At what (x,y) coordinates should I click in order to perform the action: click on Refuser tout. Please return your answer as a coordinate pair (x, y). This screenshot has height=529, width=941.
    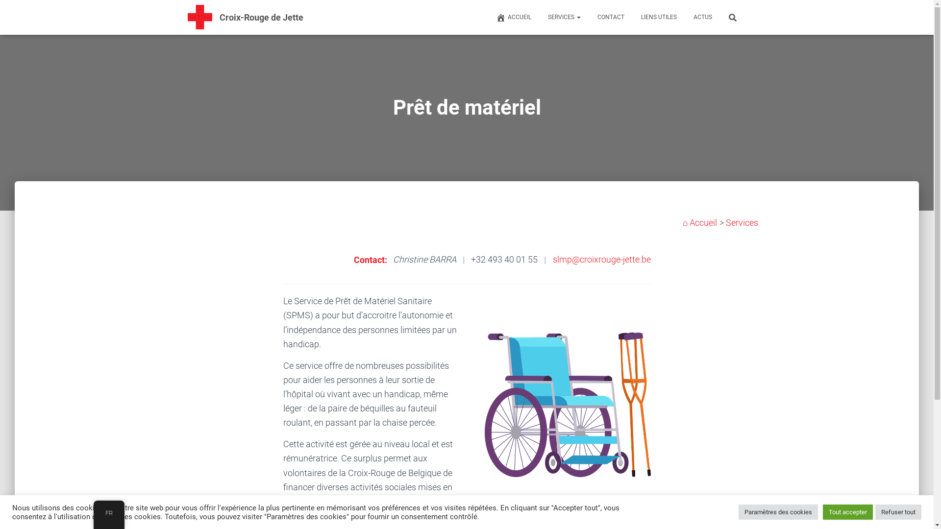
    Looking at the image, I should click on (898, 512).